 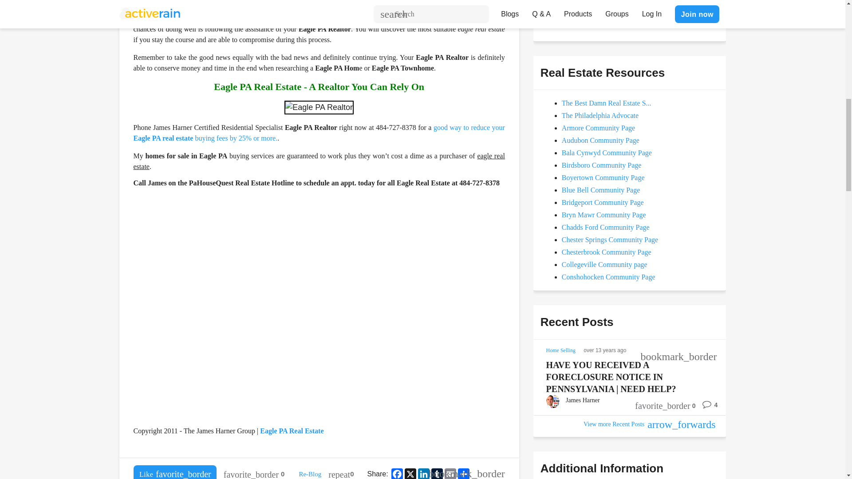 What do you see at coordinates (292, 431) in the screenshot?
I see `Eagle PA Real Estate` at bounding box center [292, 431].